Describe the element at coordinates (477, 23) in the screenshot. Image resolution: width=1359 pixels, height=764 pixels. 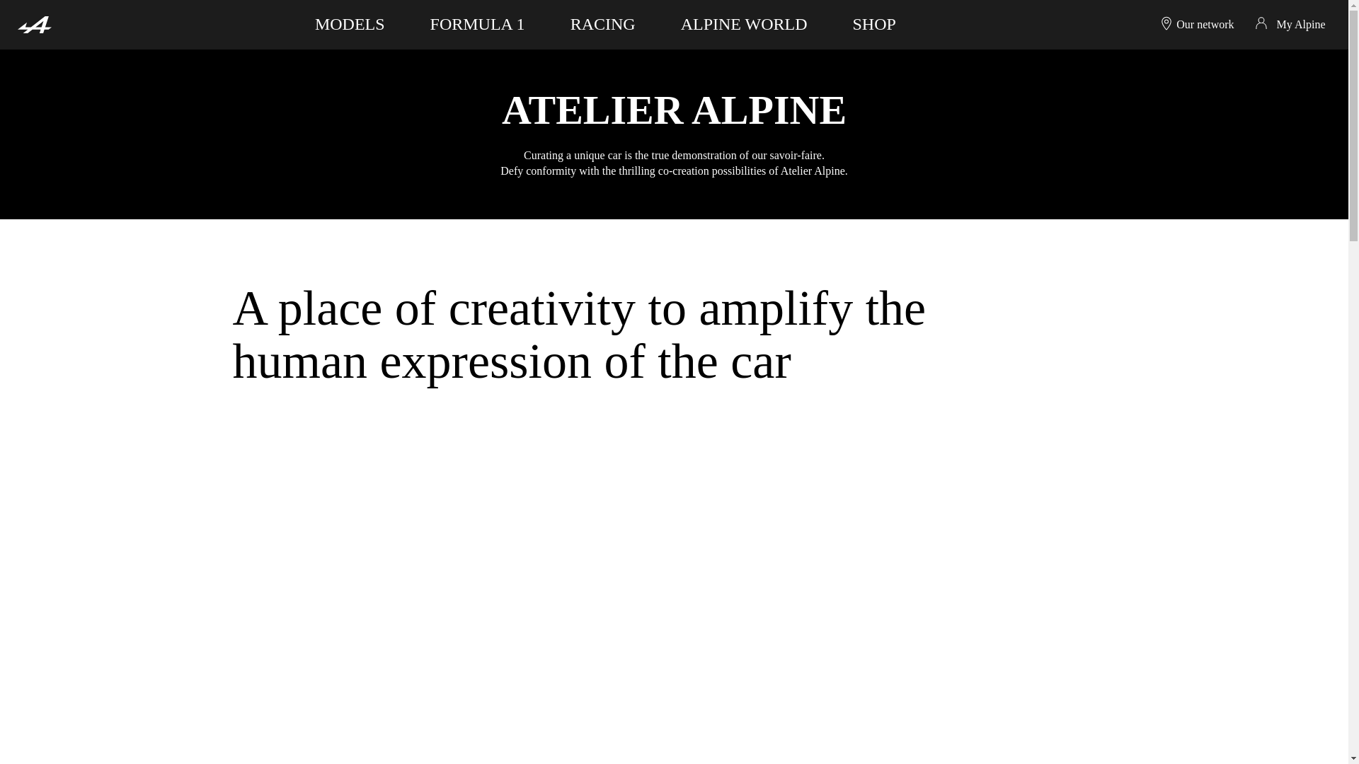
I see ` FORMULA 1` at that location.